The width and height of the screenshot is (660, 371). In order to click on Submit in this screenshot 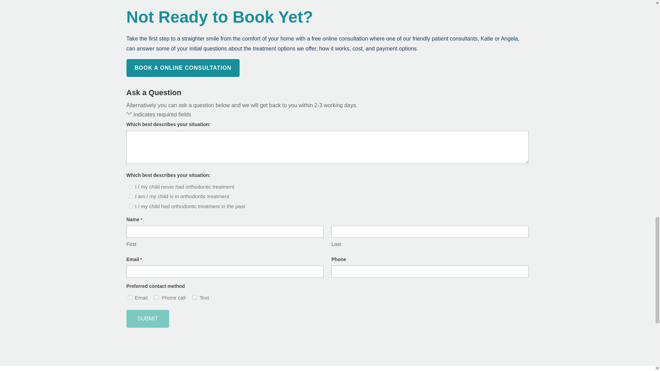, I will do `click(148, 318)`.